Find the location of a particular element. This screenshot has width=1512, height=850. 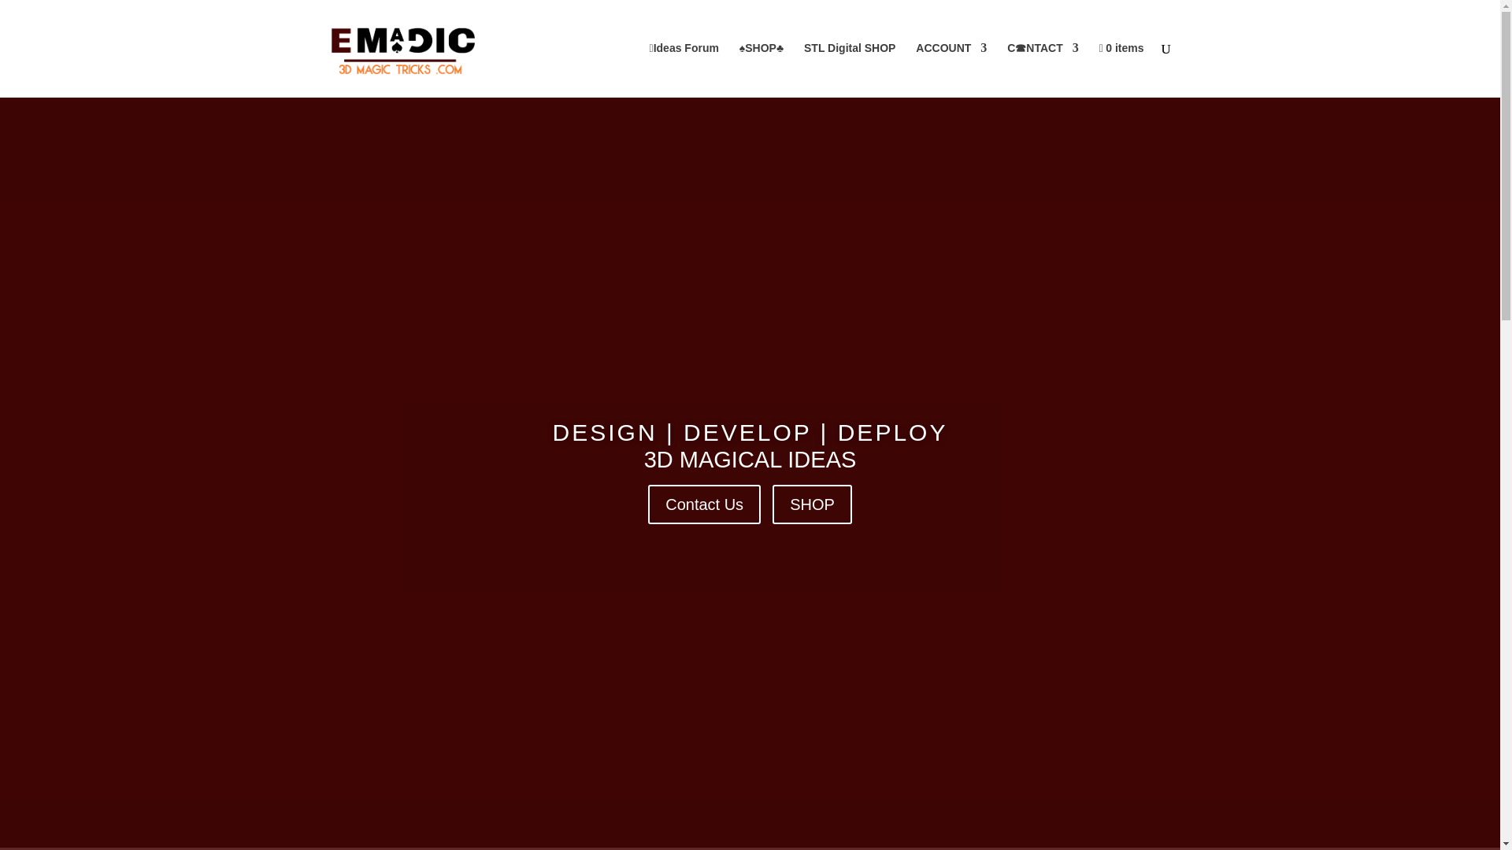

STL Digital SHOP is located at coordinates (849, 69).